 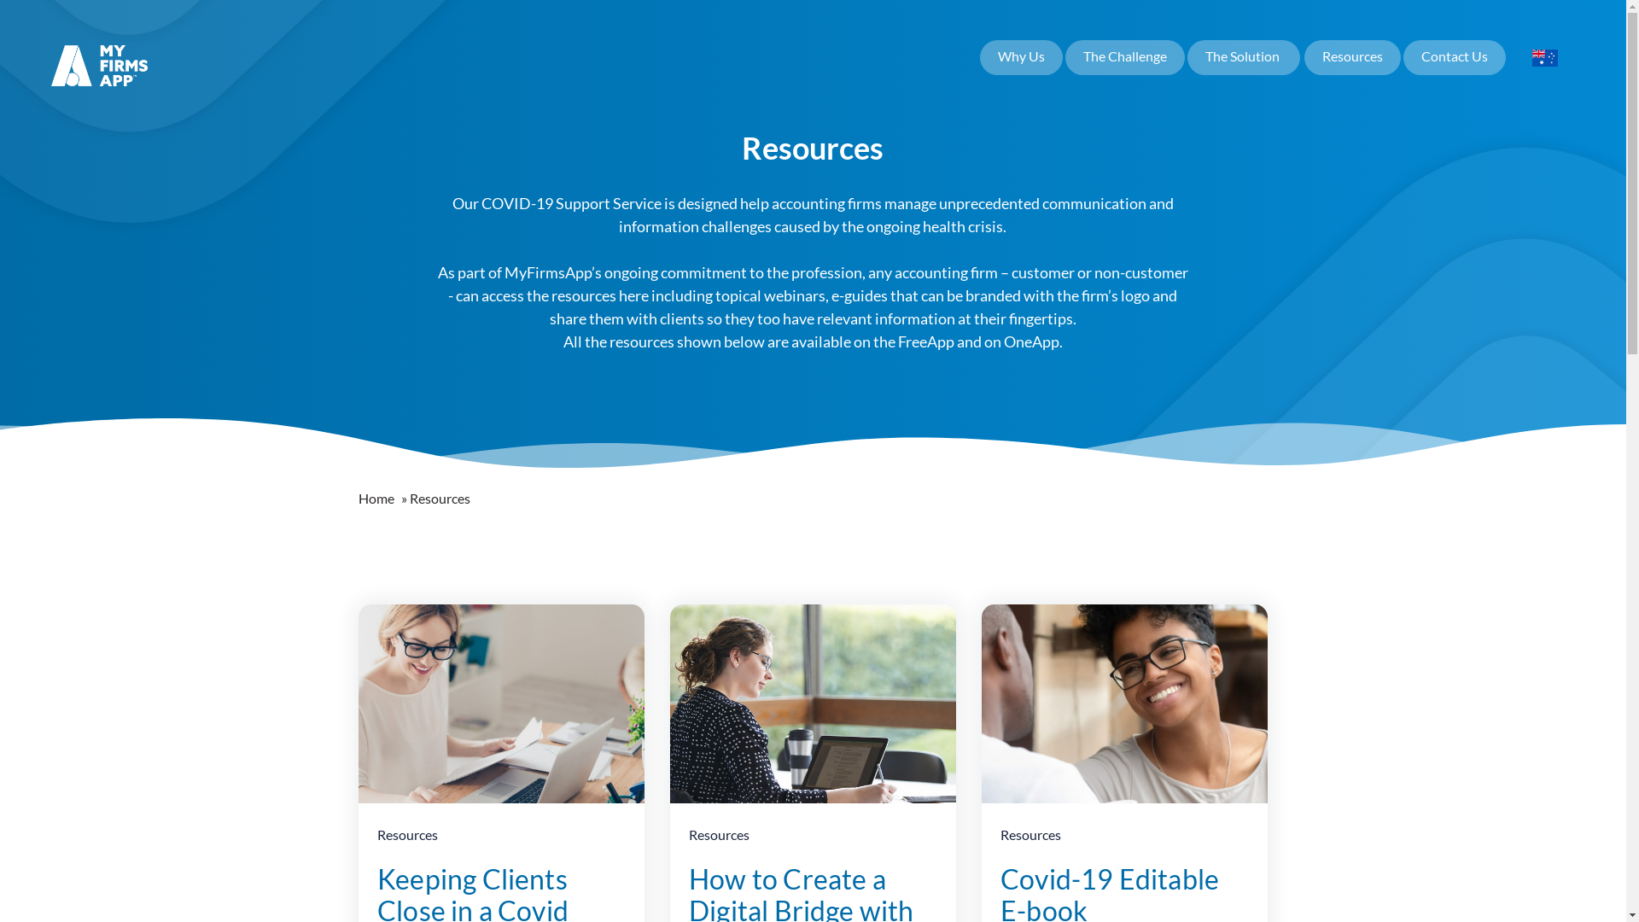 I want to click on Resources, so click(x=408, y=837).